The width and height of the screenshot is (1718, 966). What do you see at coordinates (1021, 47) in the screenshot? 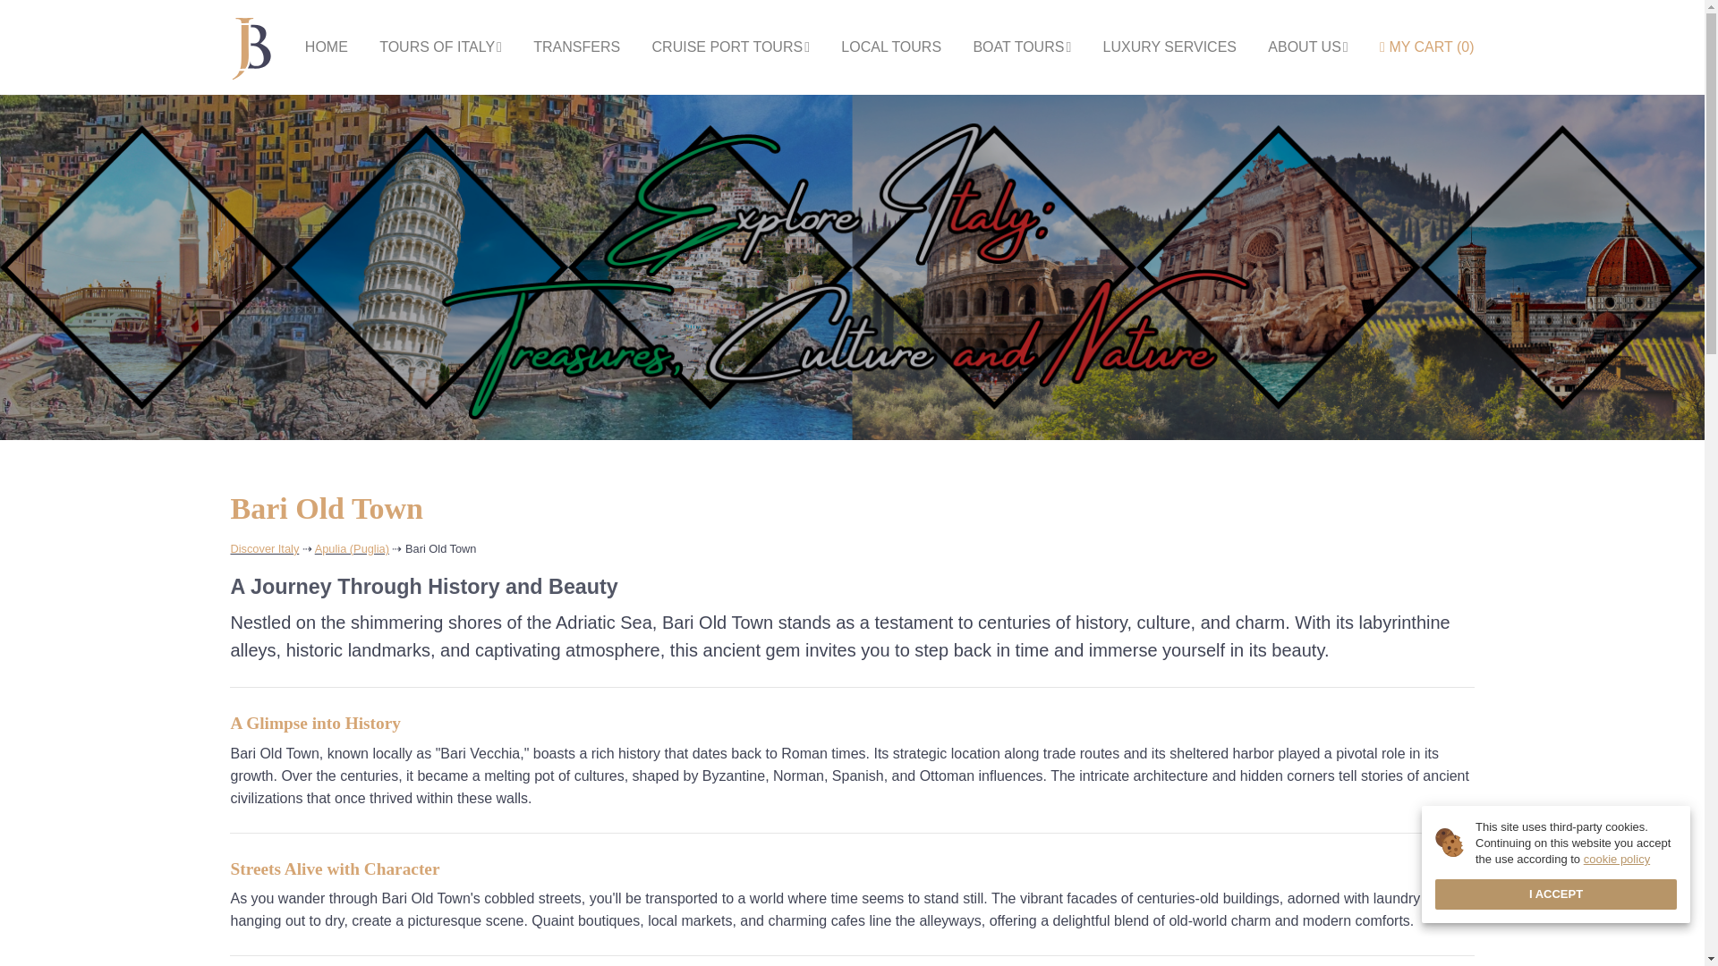
I see `BOAT TOURS` at bounding box center [1021, 47].